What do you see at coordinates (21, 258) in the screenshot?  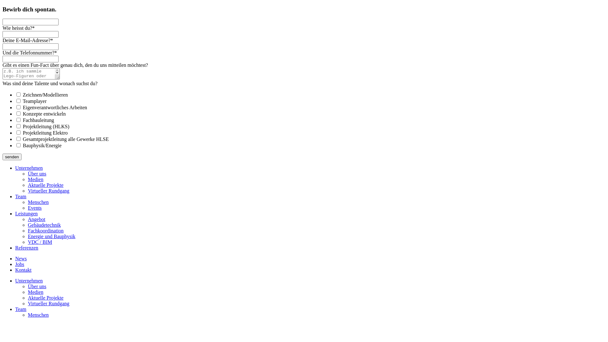 I see `News` at bounding box center [21, 258].